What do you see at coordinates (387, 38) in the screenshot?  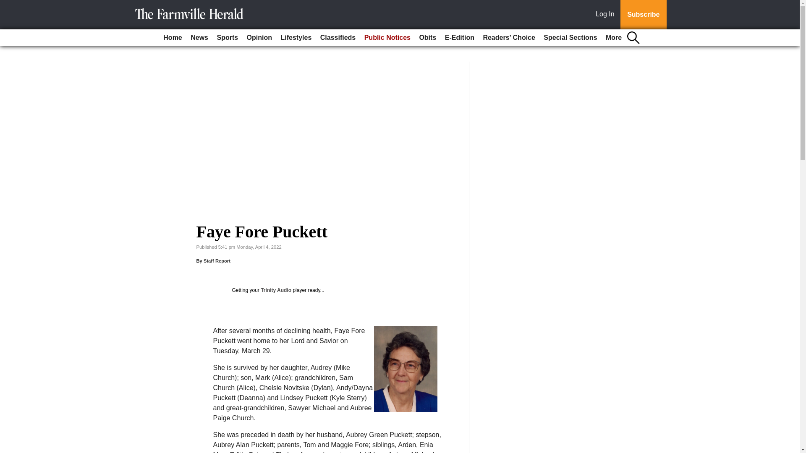 I see `Public Notices` at bounding box center [387, 38].